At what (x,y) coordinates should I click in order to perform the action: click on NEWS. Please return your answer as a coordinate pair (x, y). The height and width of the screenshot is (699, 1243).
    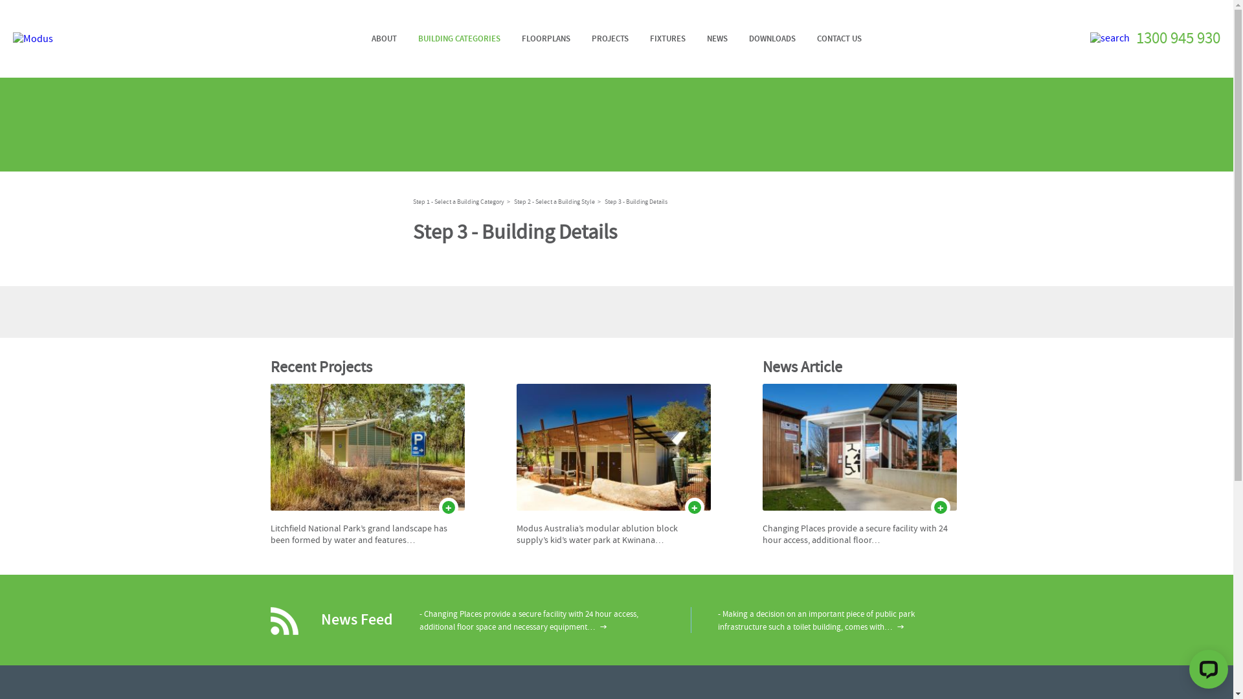
    Looking at the image, I should click on (717, 39).